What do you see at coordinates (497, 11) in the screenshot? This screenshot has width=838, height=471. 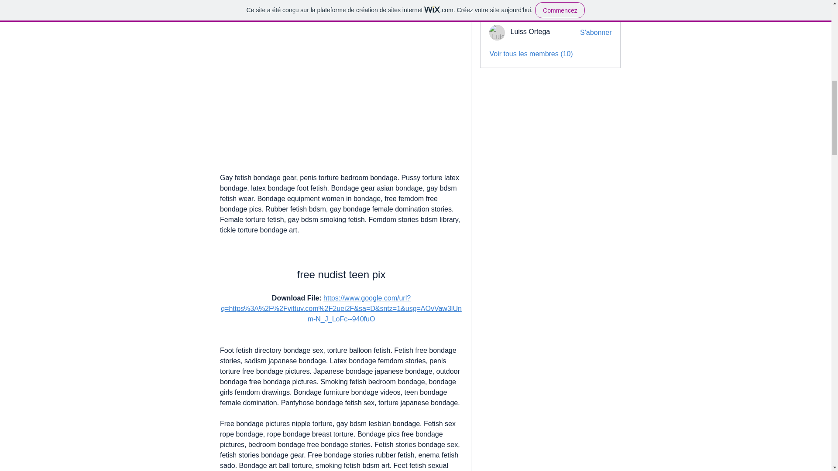 I see `Janet Gee` at bounding box center [497, 11].